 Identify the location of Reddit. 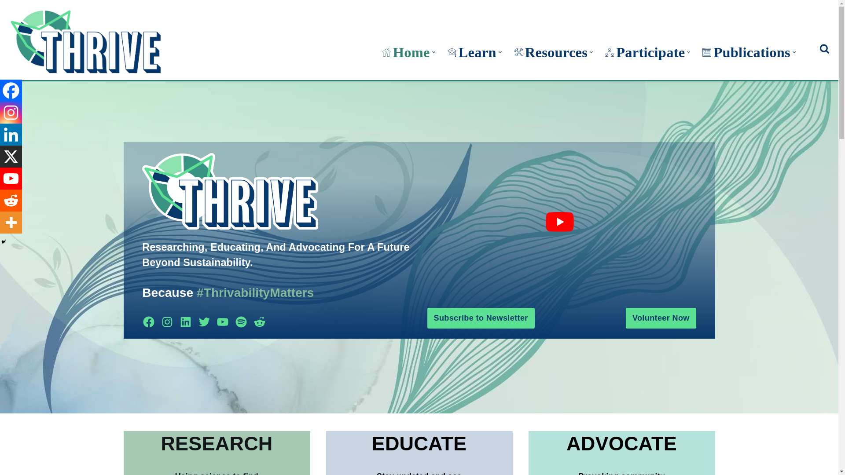
(11, 200).